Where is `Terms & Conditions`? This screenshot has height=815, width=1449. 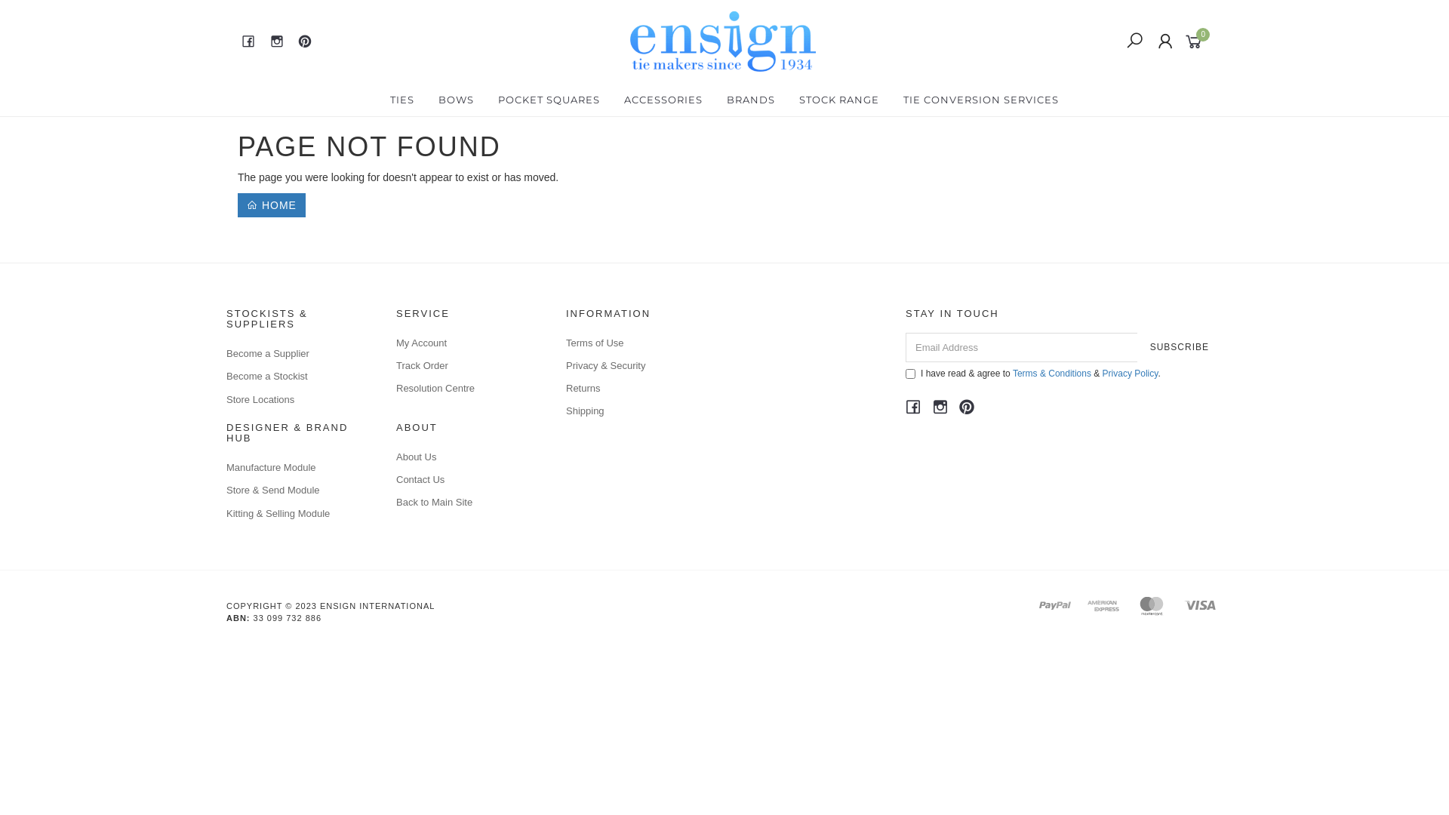
Terms & Conditions is located at coordinates (1052, 374).